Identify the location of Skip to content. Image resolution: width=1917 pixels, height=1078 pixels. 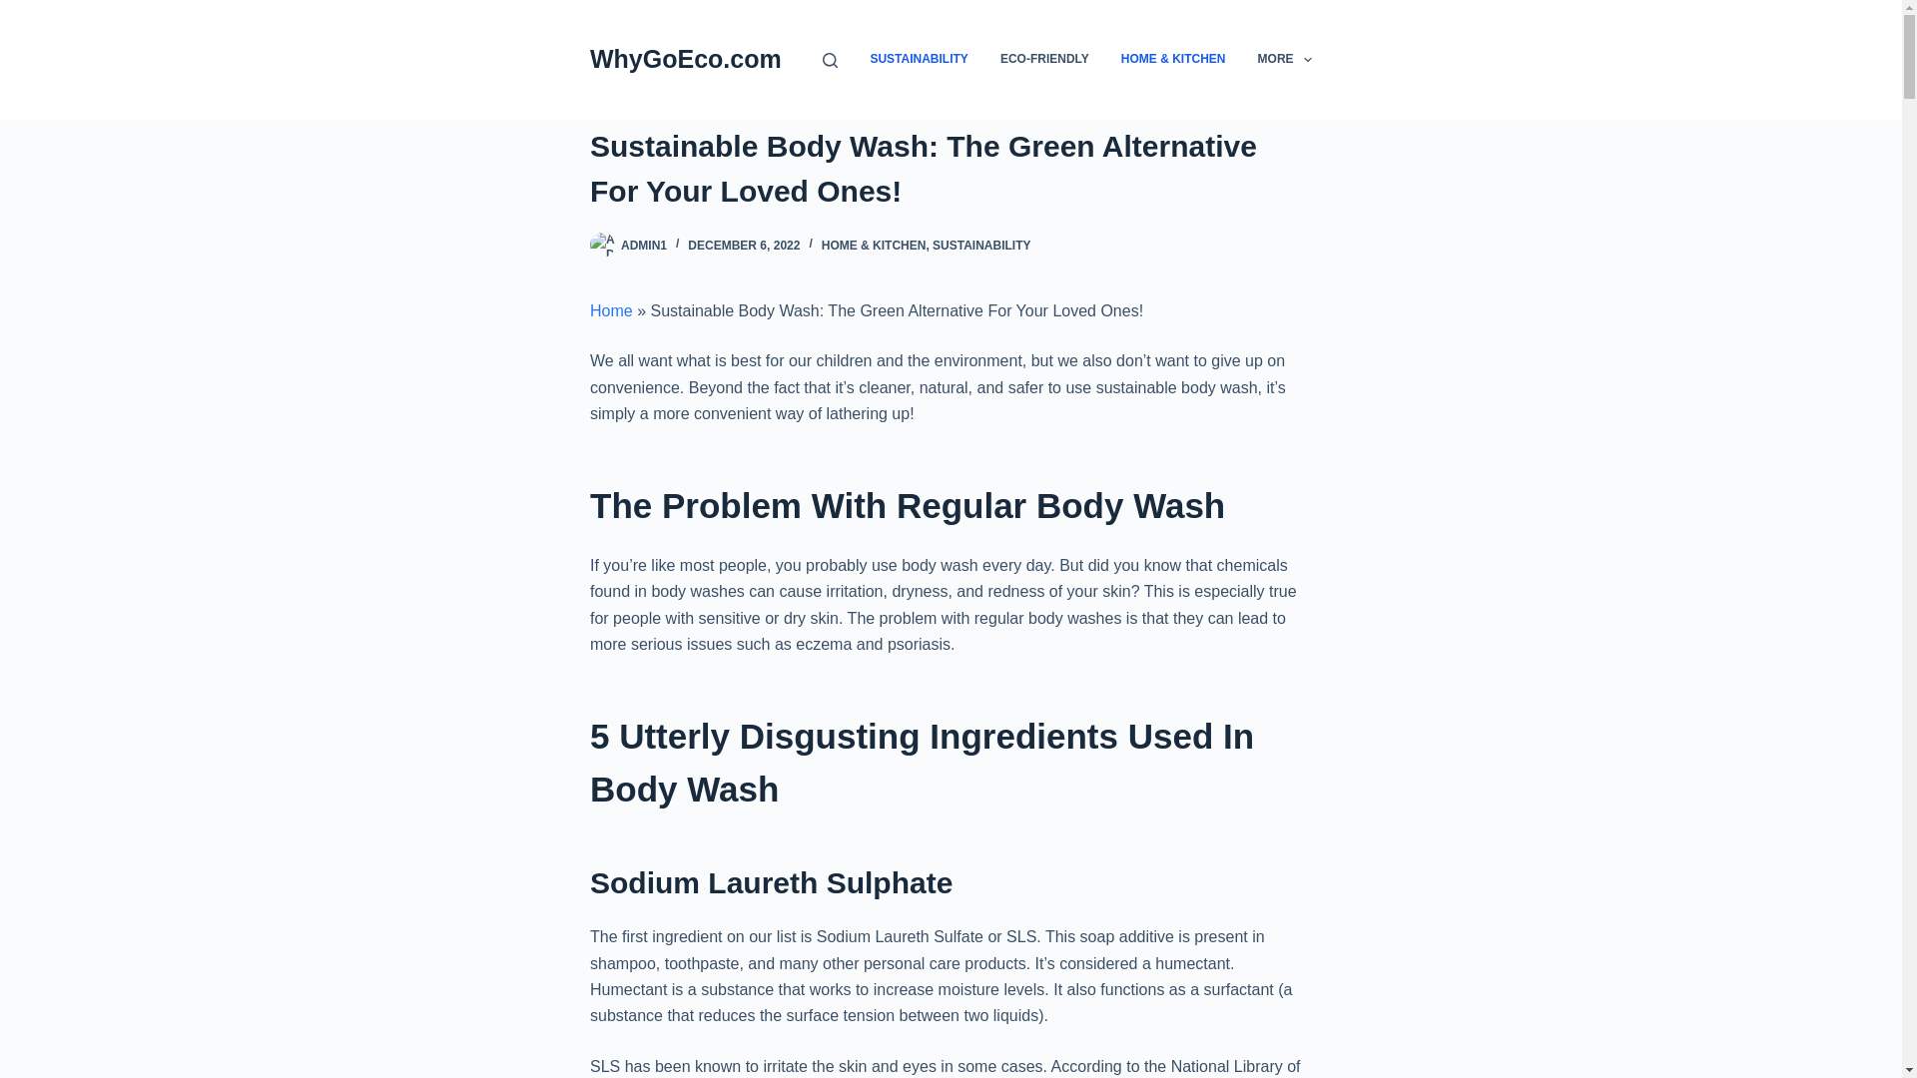
(20, 10).